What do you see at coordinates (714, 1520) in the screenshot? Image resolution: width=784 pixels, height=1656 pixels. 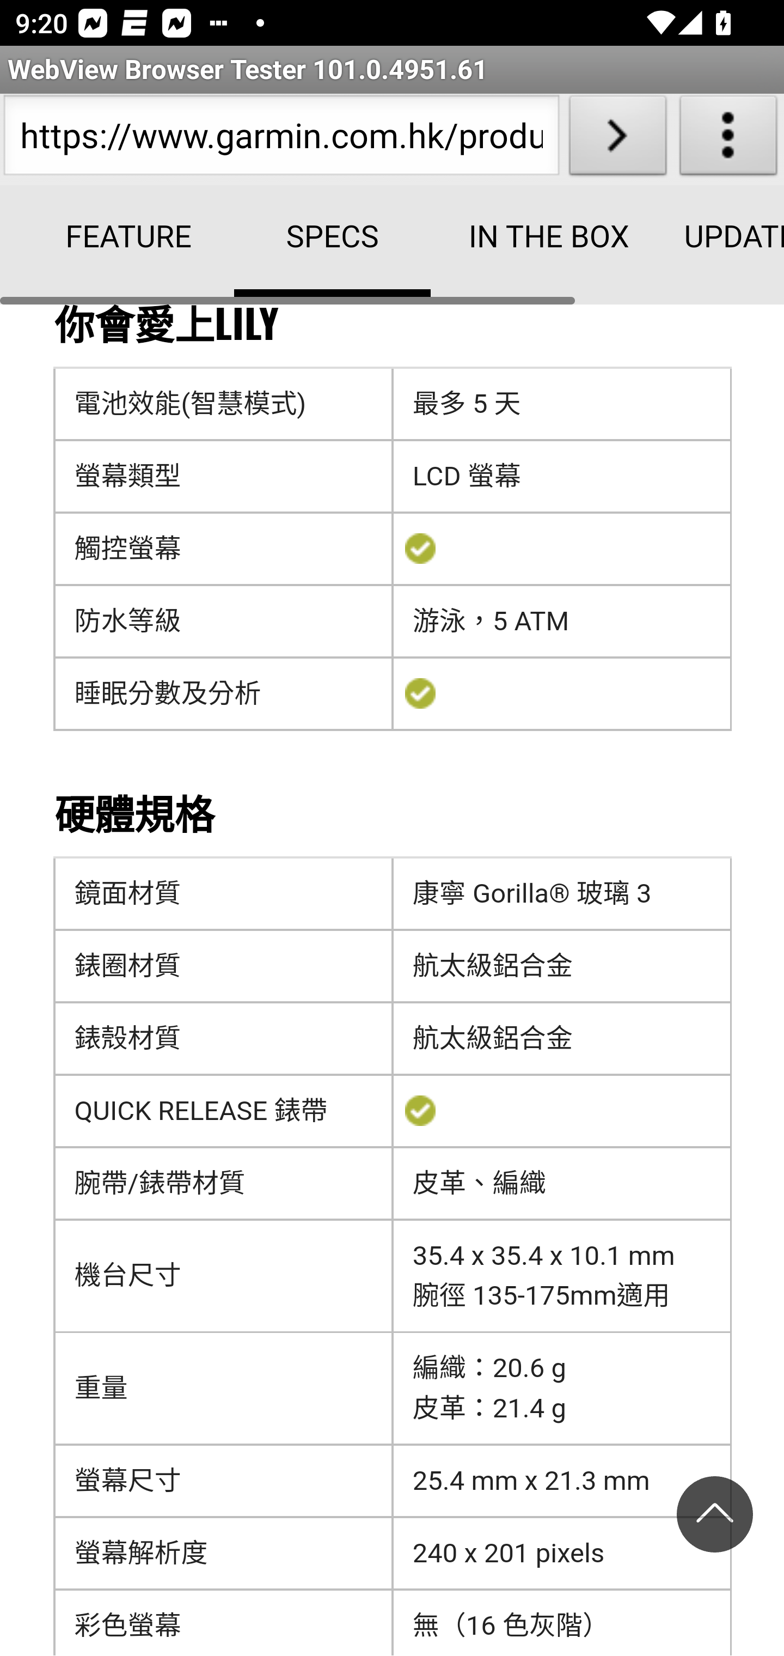 I see `Scroll Back to Top Back to Top` at bounding box center [714, 1520].